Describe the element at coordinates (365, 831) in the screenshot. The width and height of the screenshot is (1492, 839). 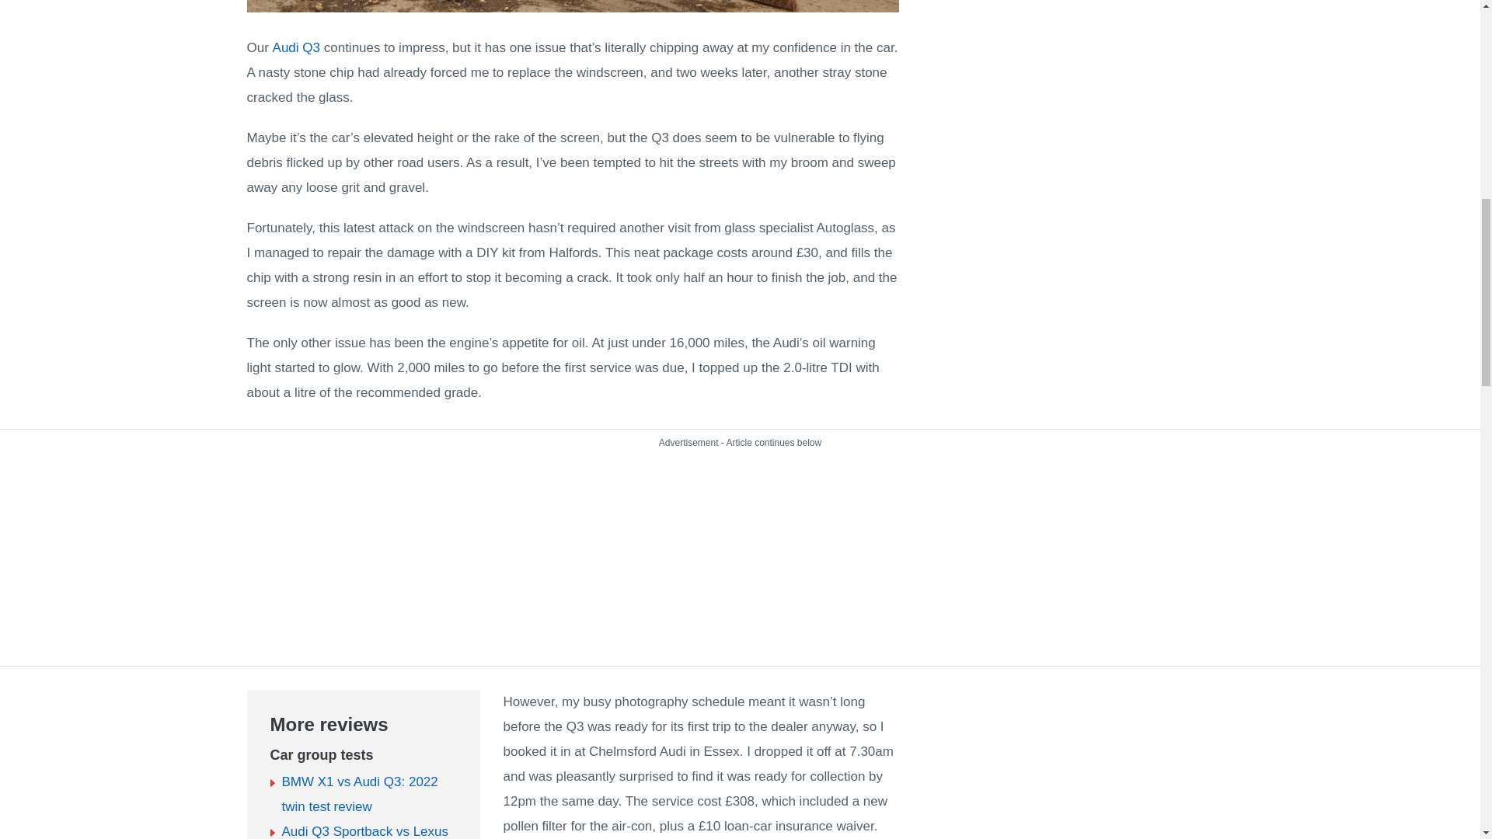
I see `Audi Q3 Sportback vs Lexus UX` at that location.